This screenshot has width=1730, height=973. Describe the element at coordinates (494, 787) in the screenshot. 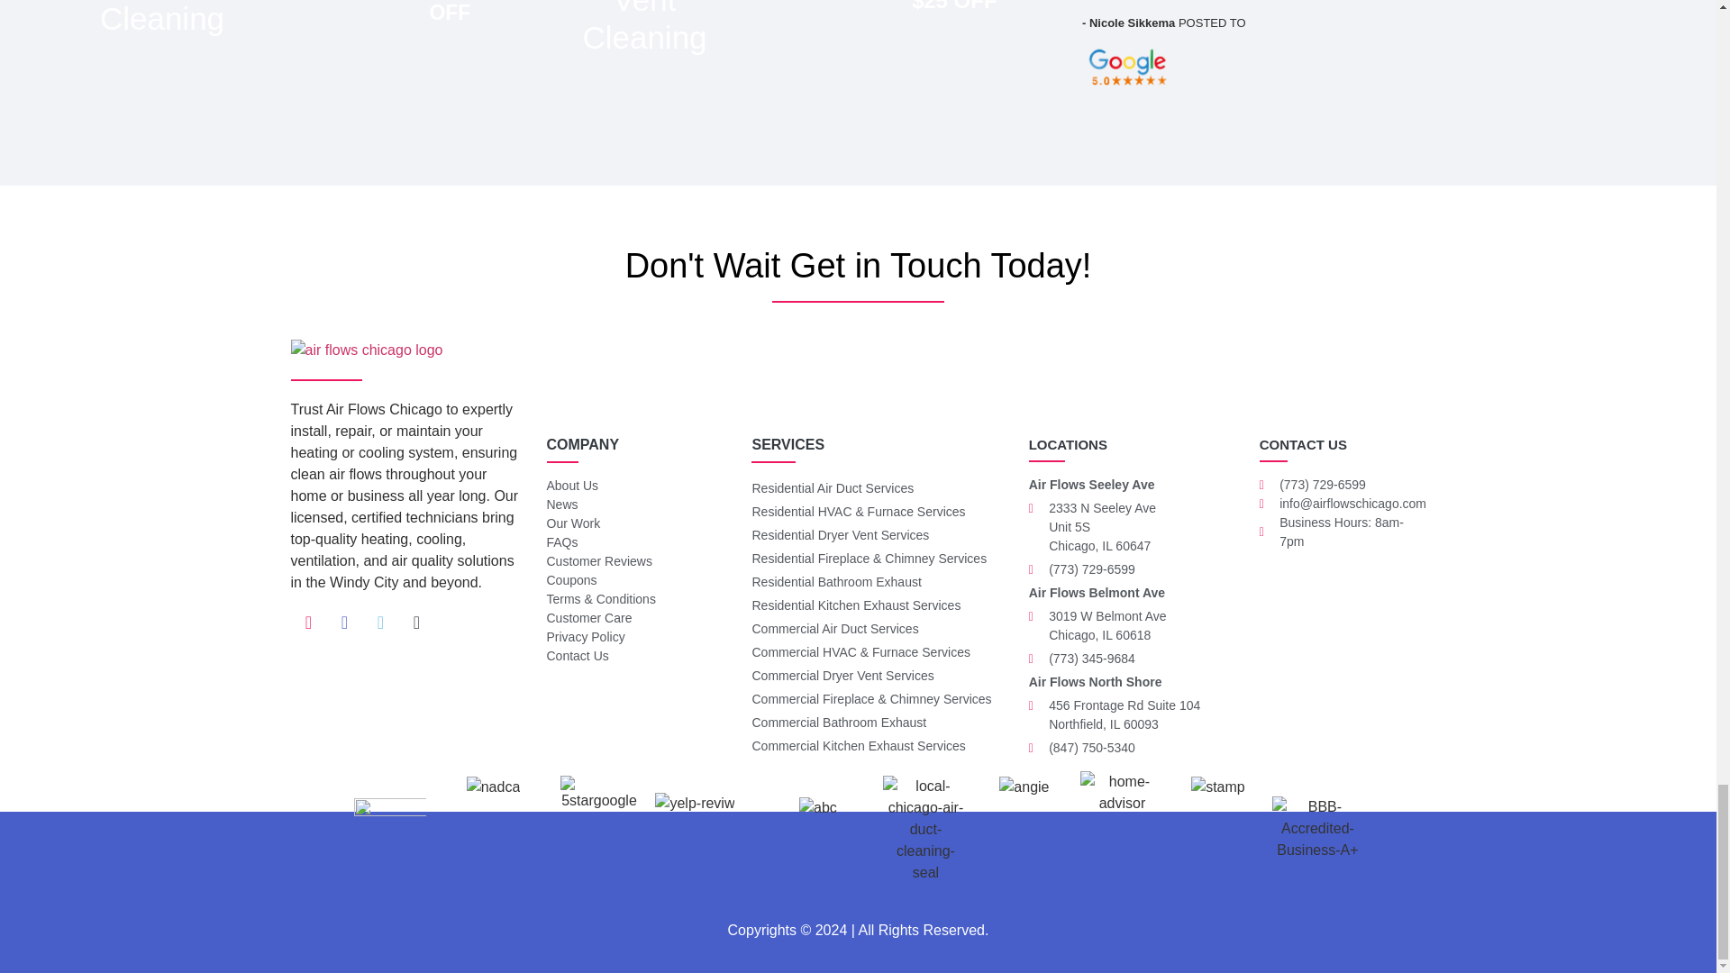

I see `nadca` at that location.